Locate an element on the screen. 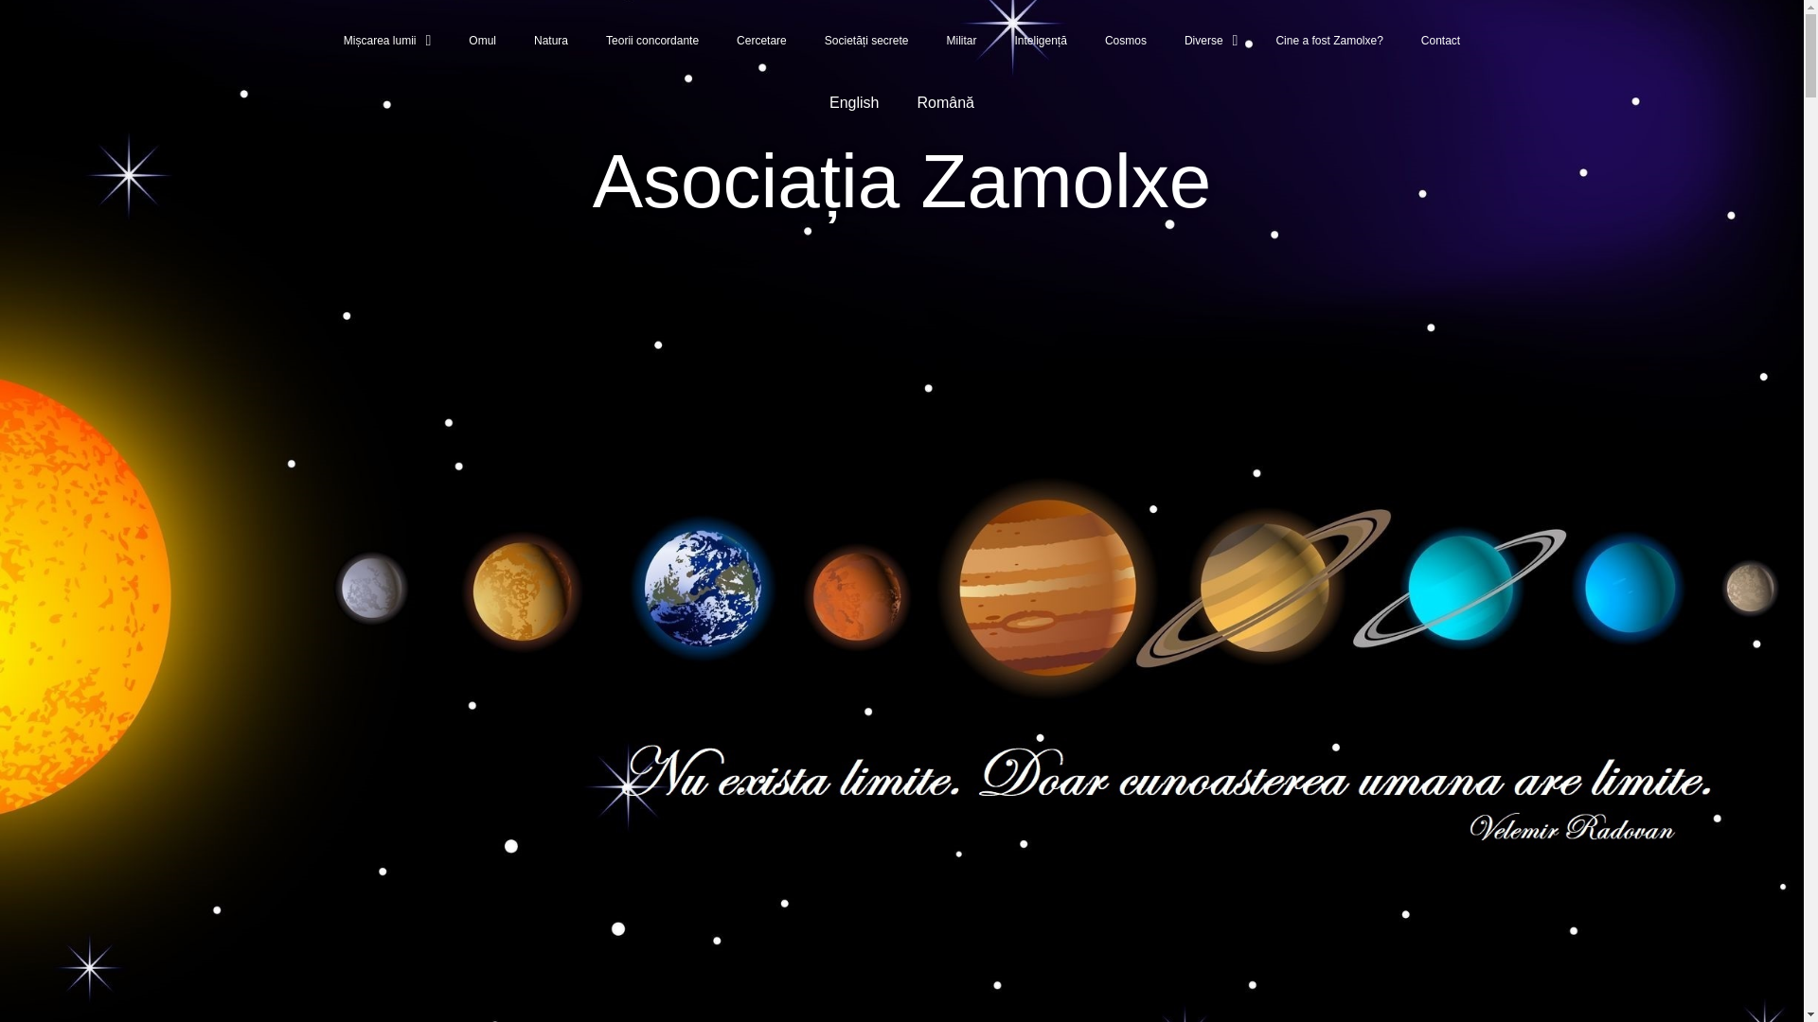 The height and width of the screenshot is (1022, 1818). Cercetare is located at coordinates (761, 40).